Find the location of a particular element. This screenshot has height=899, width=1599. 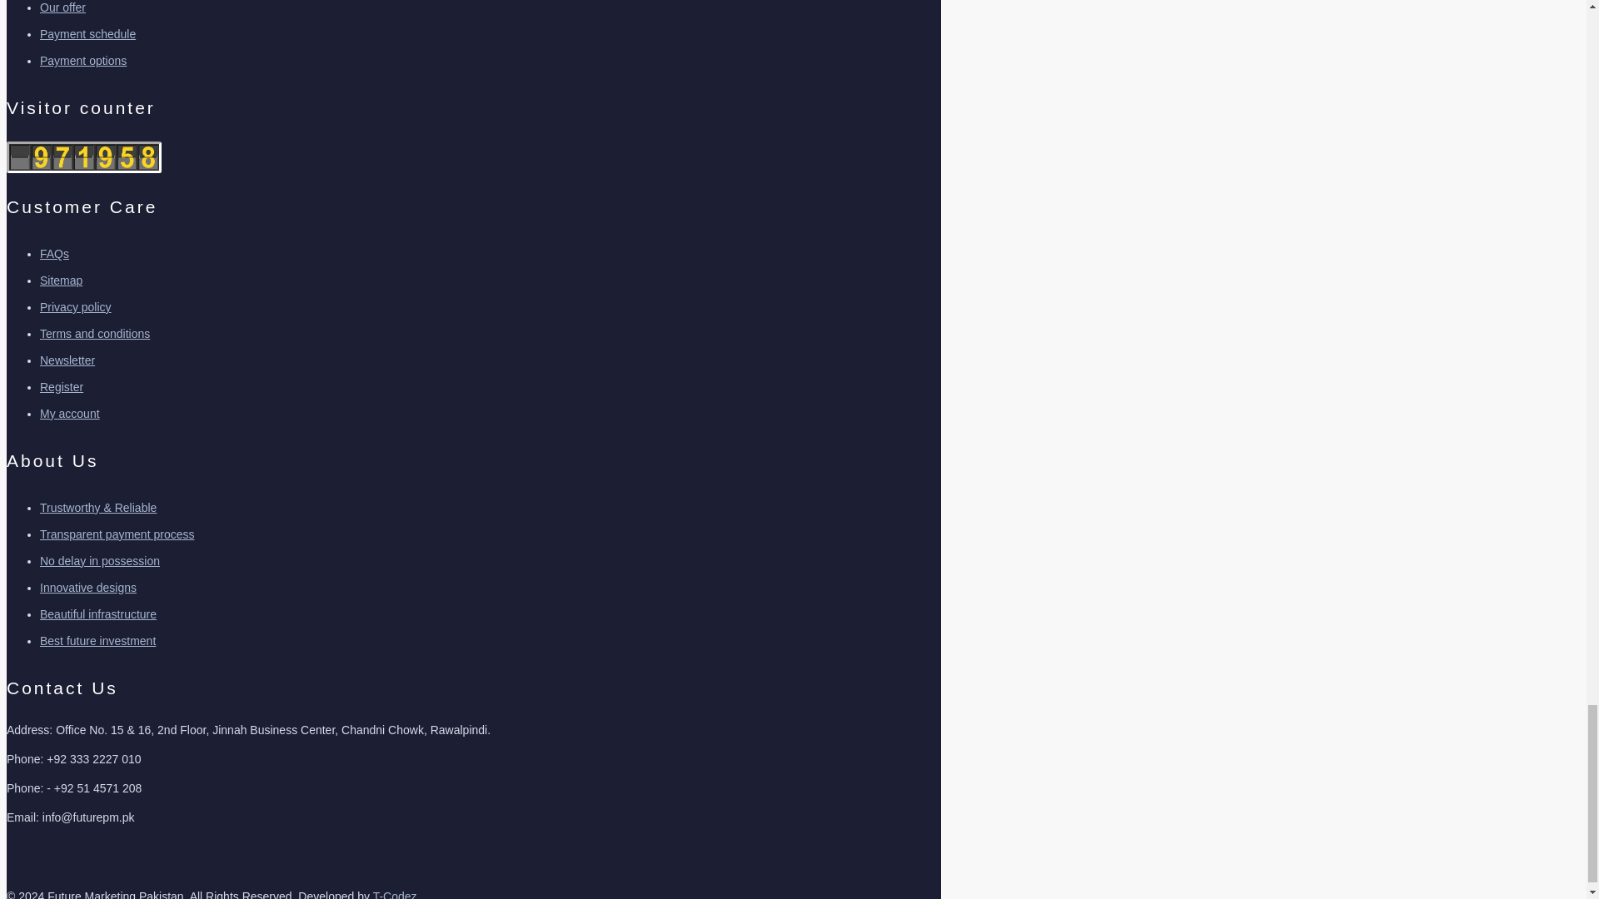

Beautiful infrastructure is located at coordinates (98, 614).